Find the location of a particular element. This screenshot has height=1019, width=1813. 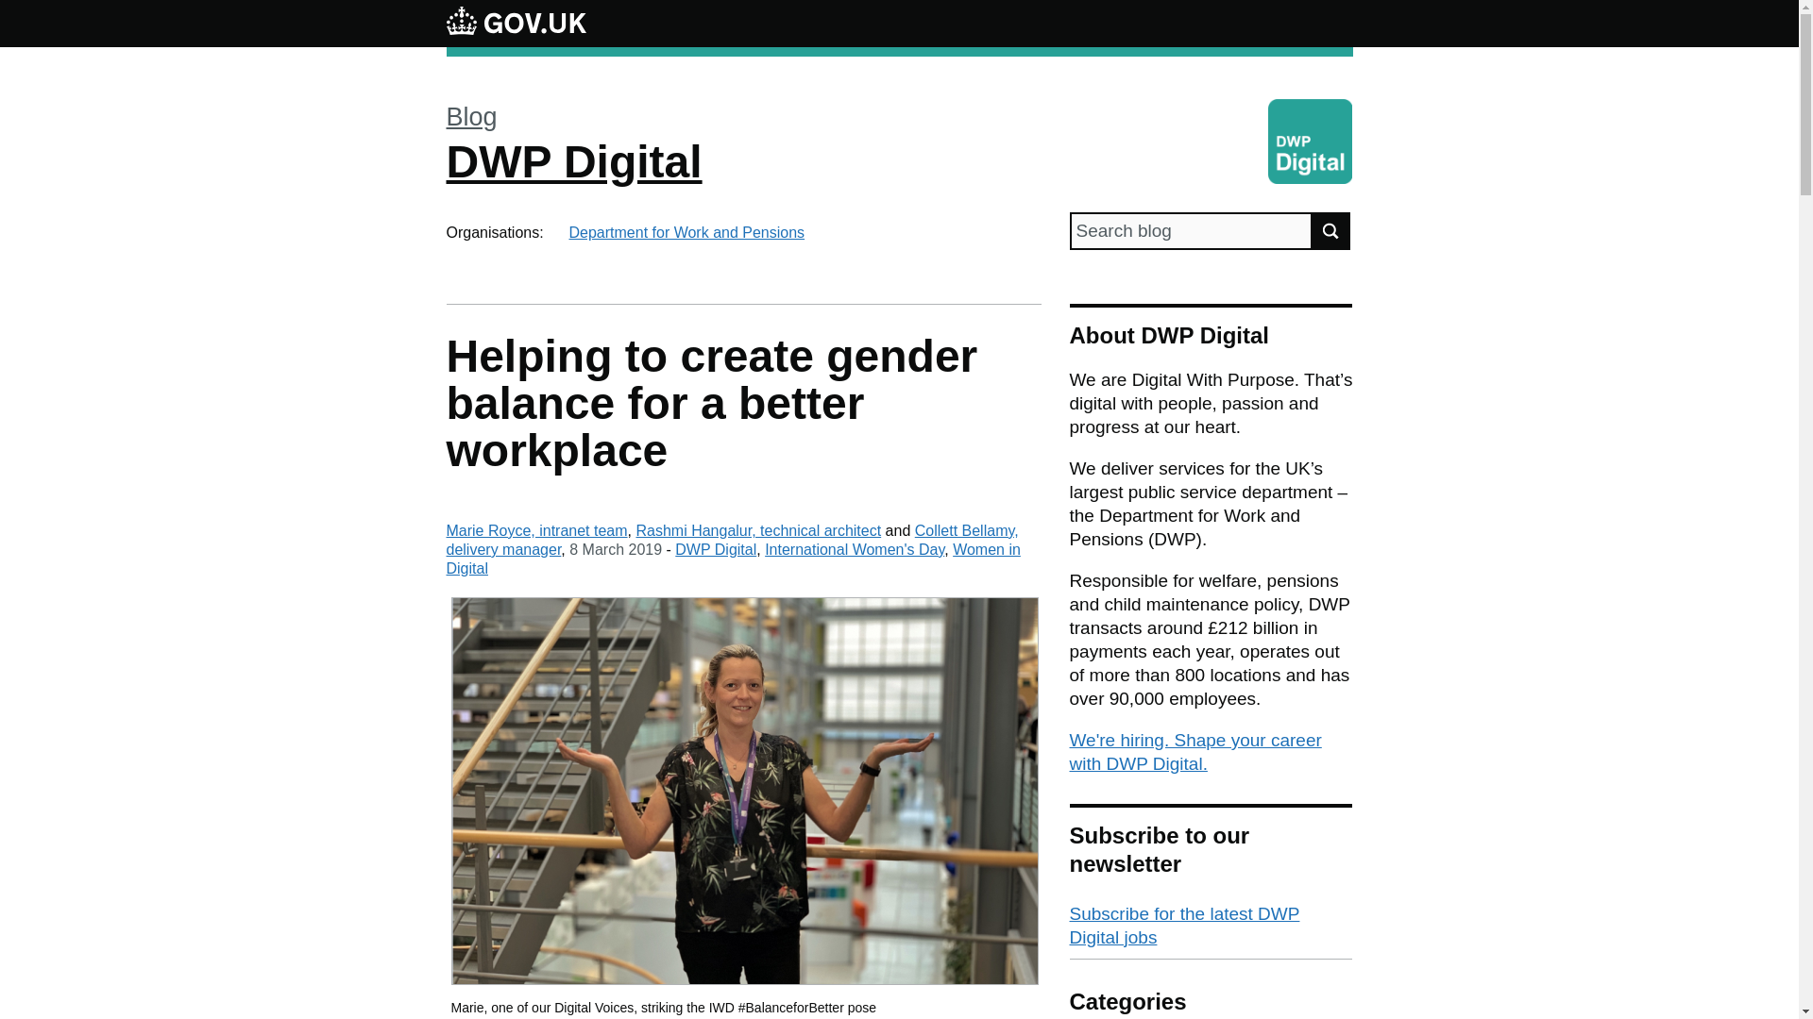

DWP Digital is located at coordinates (715, 549).